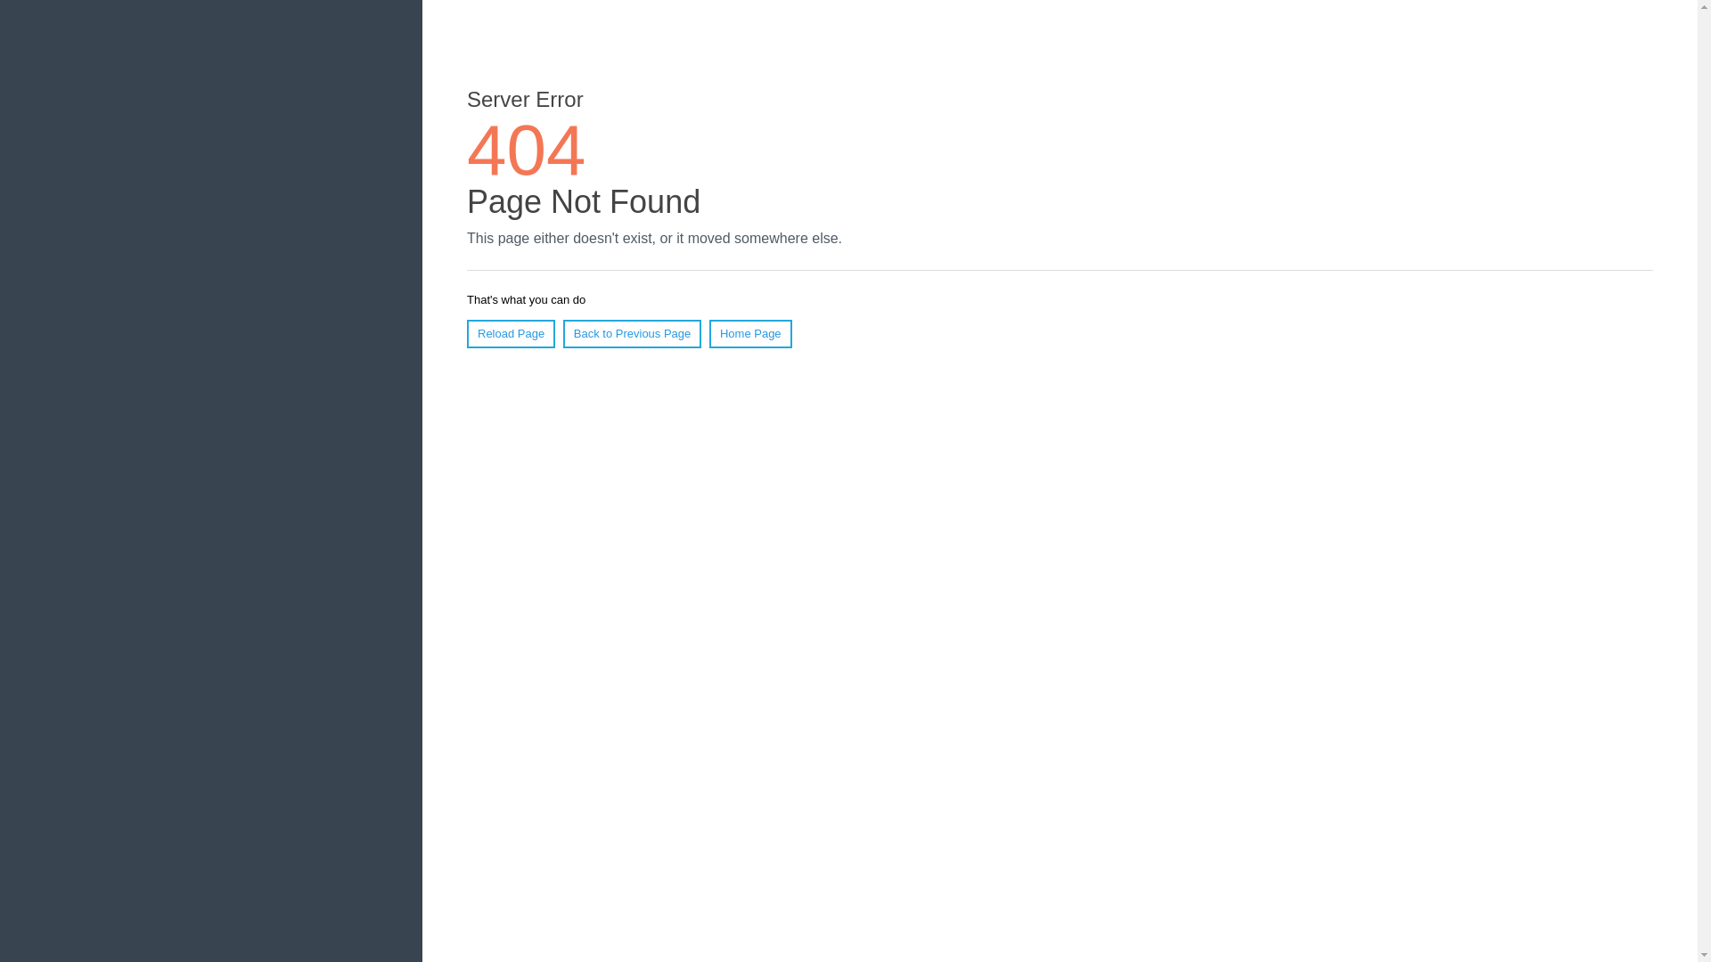  What do you see at coordinates (511, 333) in the screenshot?
I see `Reload Page` at bounding box center [511, 333].